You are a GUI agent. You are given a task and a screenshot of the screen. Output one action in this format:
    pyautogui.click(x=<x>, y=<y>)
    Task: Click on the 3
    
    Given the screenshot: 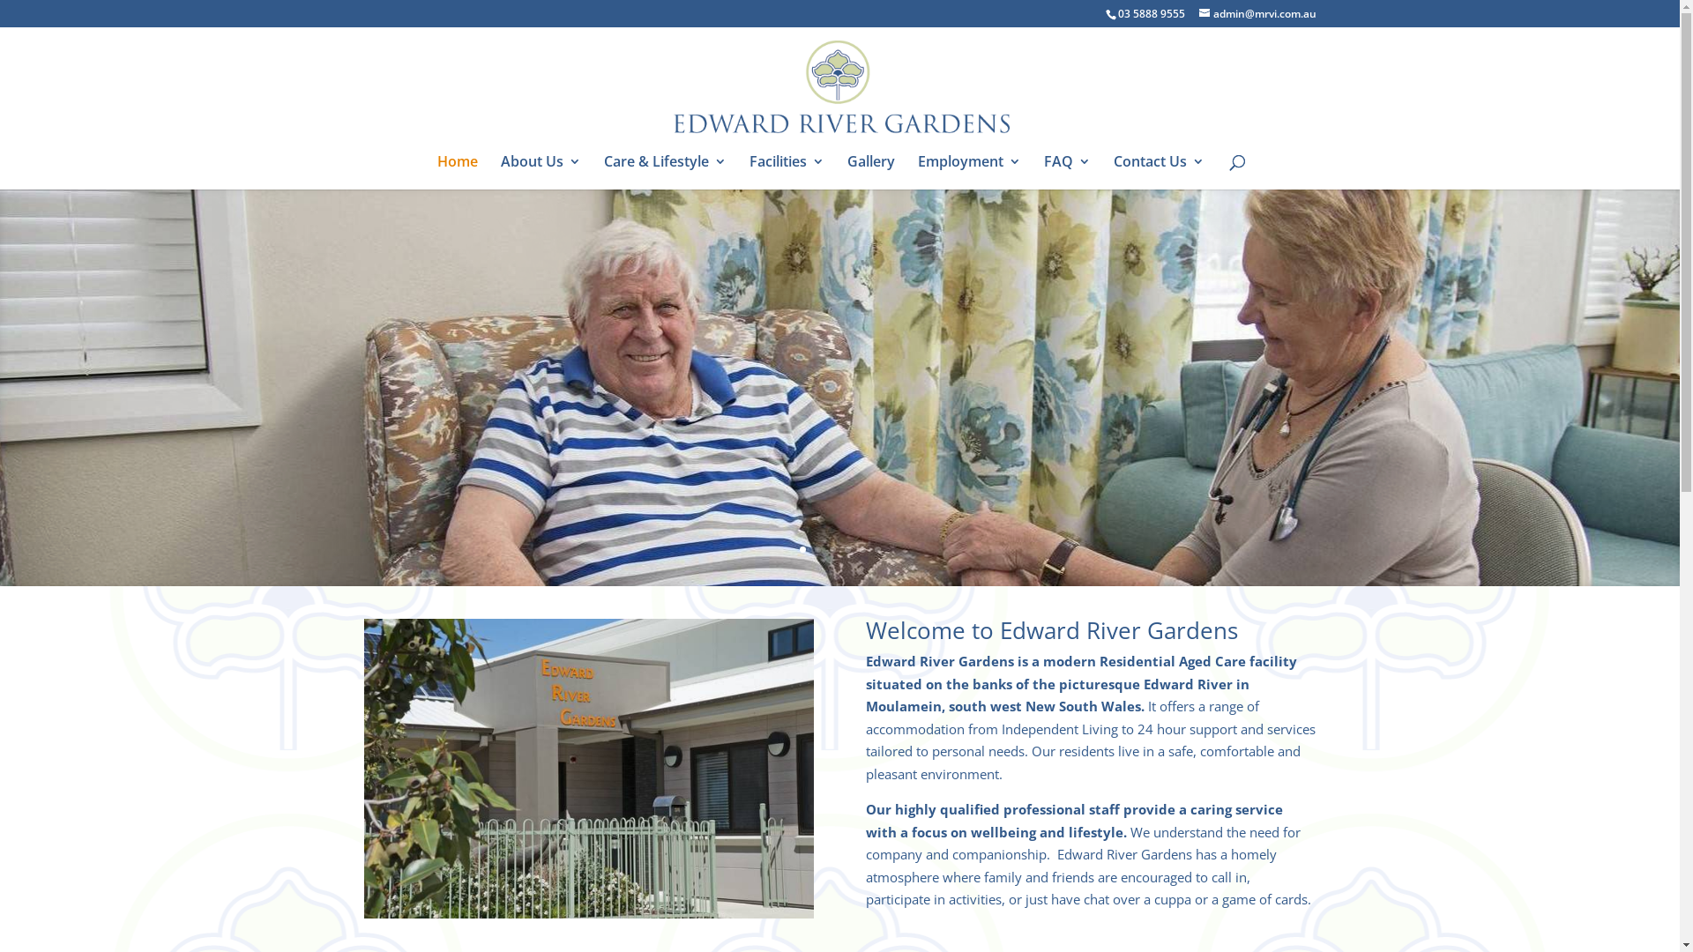 What is the action you would take?
    pyautogui.click(x=832, y=550)
    